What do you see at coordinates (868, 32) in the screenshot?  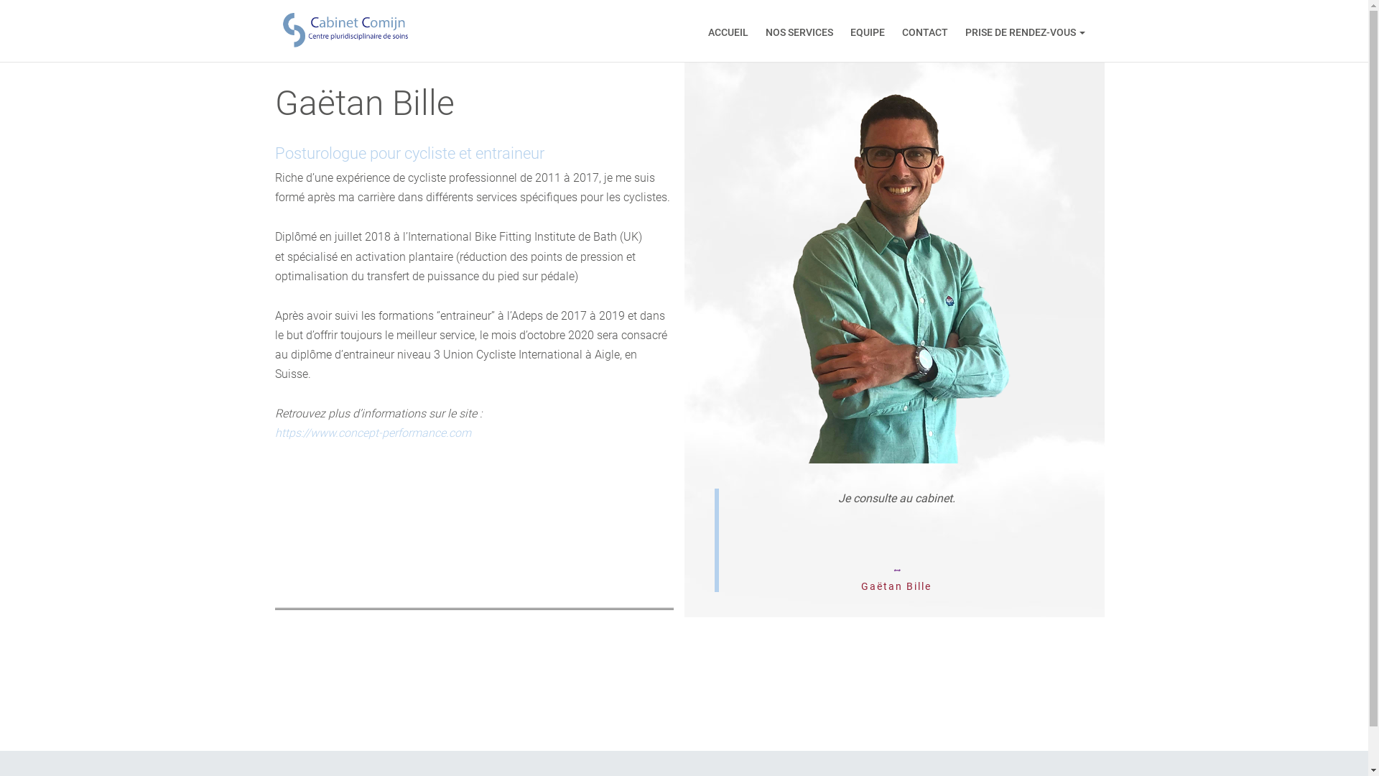 I see `EQUIPE` at bounding box center [868, 32].